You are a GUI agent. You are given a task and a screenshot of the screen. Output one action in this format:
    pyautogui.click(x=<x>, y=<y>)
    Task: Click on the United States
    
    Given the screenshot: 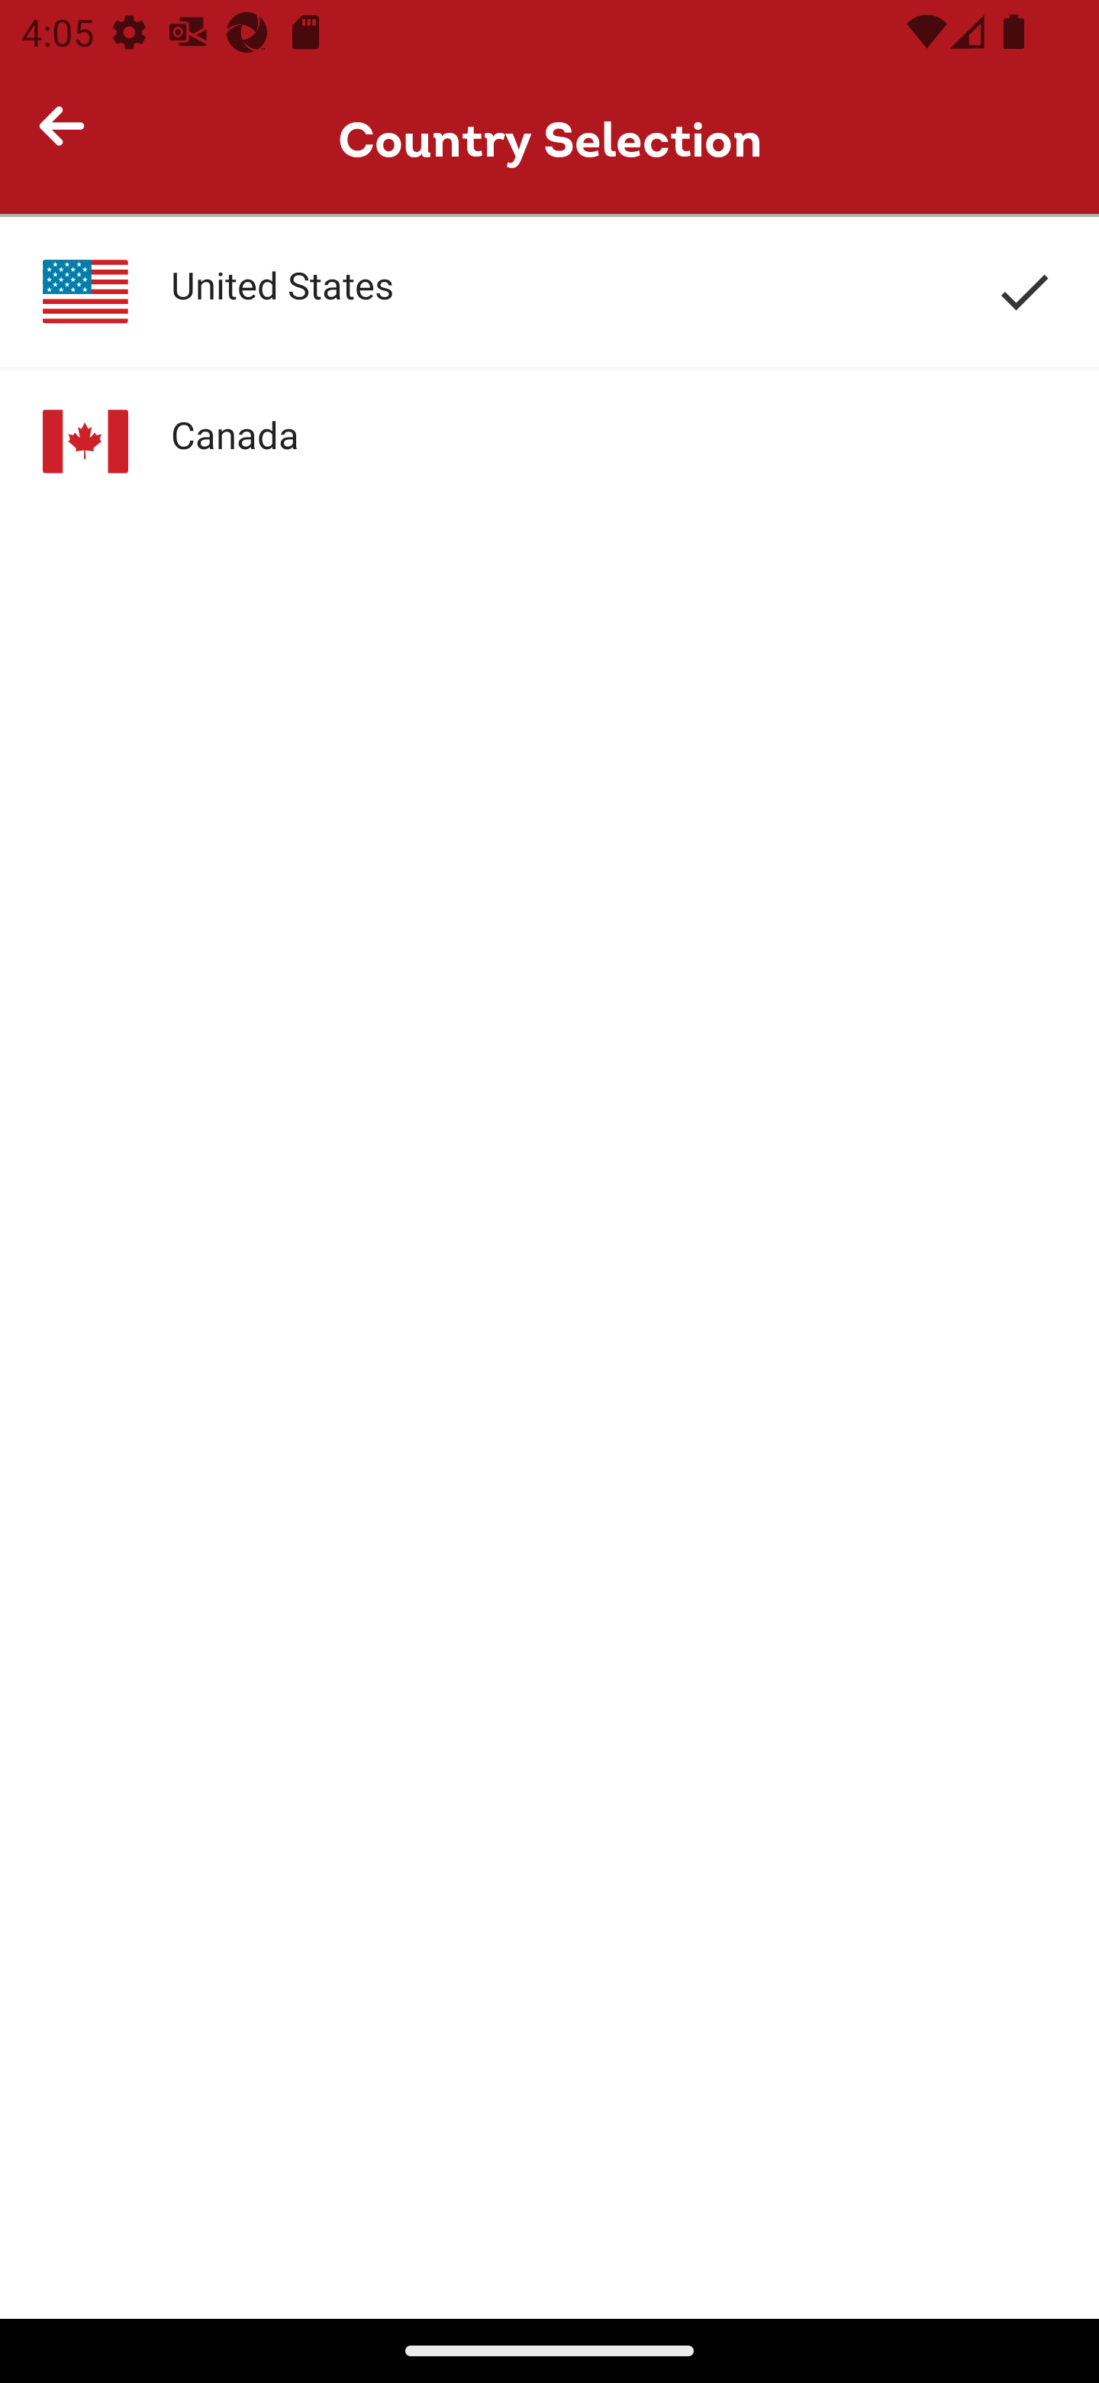 What is the action you would take?
    pyautogui.click(x=549, y=292)
    